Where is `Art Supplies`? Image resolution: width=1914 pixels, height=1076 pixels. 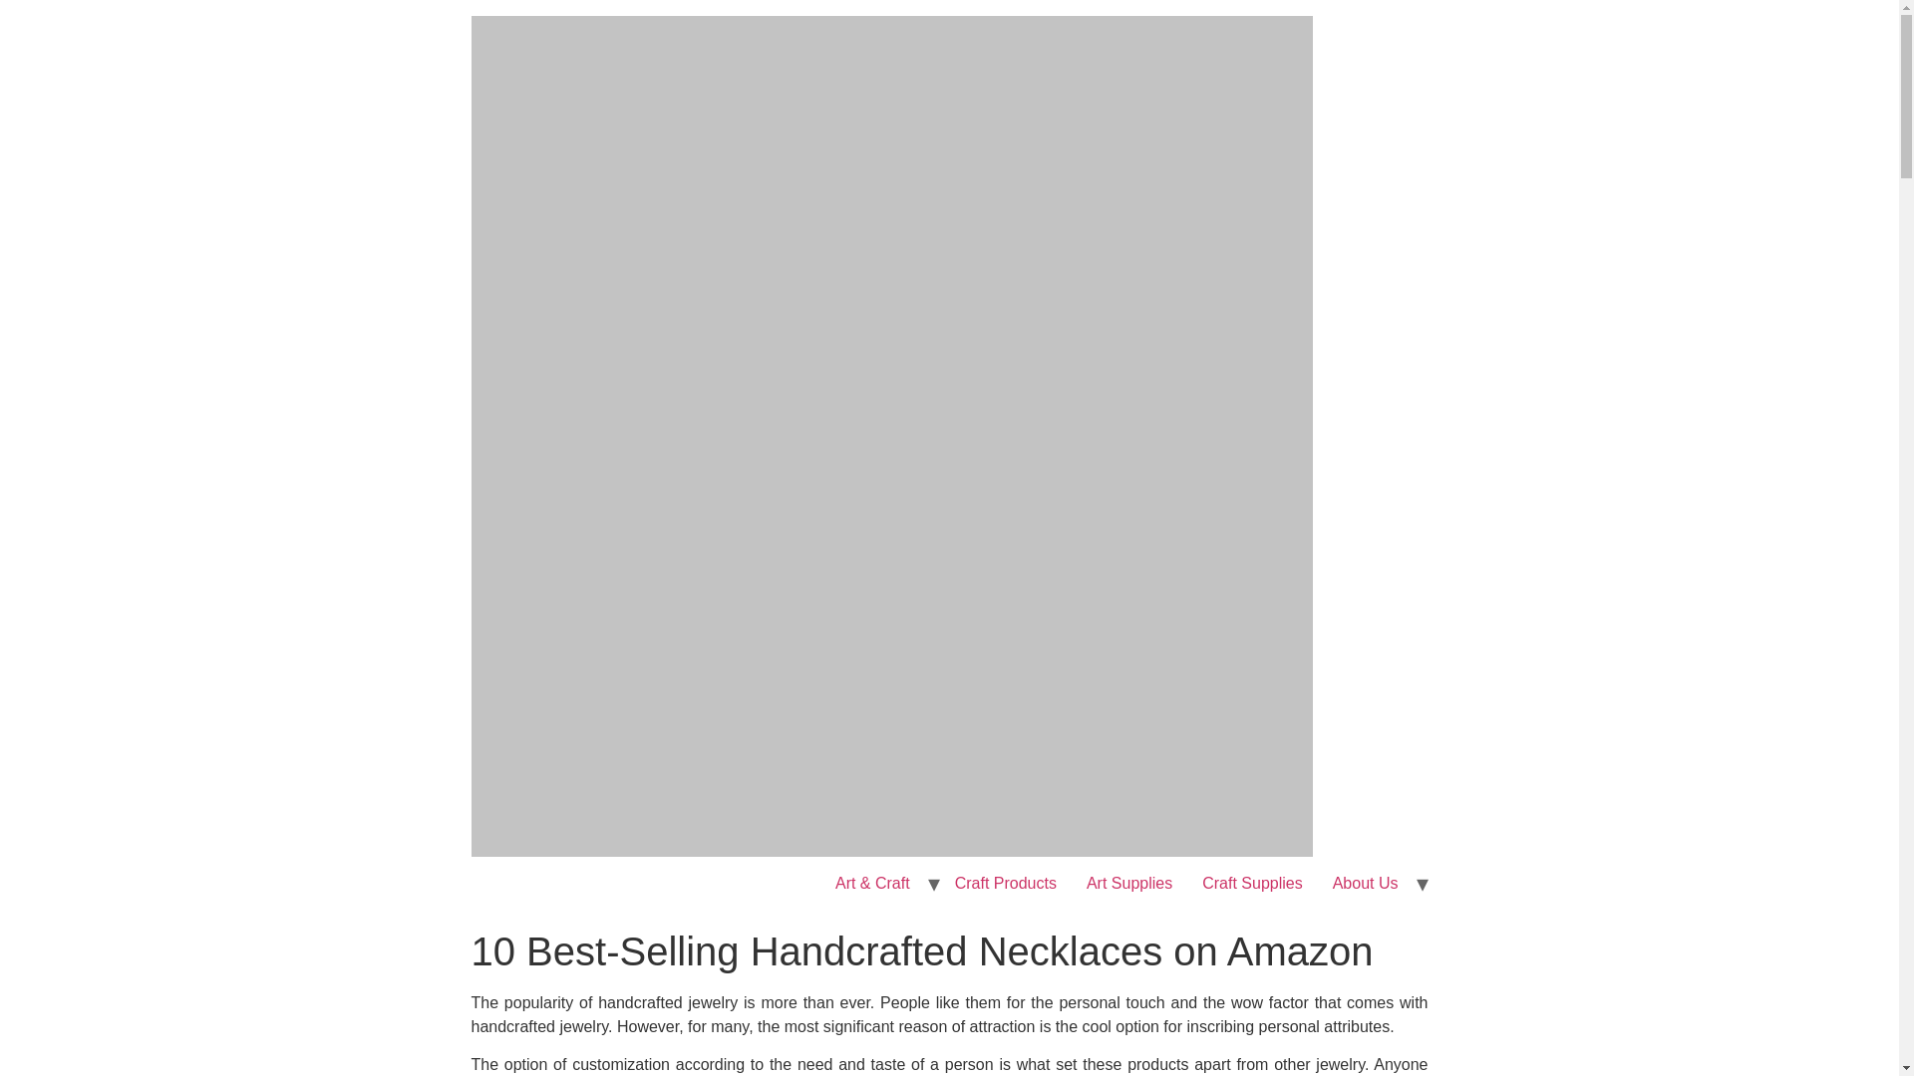 Art Supplies is located at coordinates (1128, 884).